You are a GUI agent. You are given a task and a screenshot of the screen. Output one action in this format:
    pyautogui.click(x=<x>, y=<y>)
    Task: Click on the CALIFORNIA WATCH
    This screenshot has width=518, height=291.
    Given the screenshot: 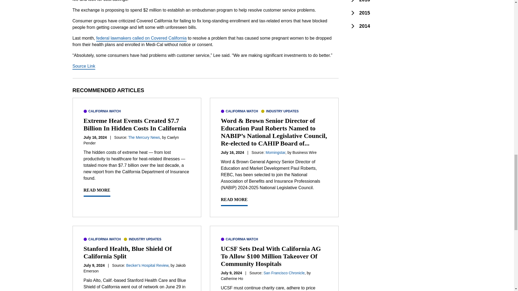 What is the action you would take?
    pyautogui.click(x=102, y=239)
    